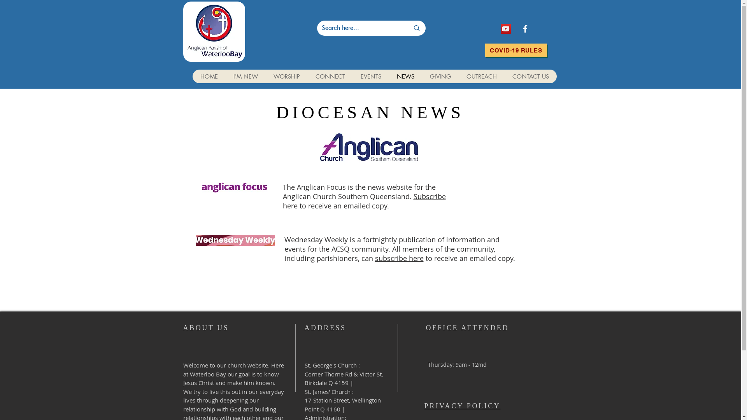 Image resolution: width=747 pixels, height=420 pixels. Describe the element at coordinates (463, 406) in the screenshot. I see `PRIVACY POLICY` at that location.